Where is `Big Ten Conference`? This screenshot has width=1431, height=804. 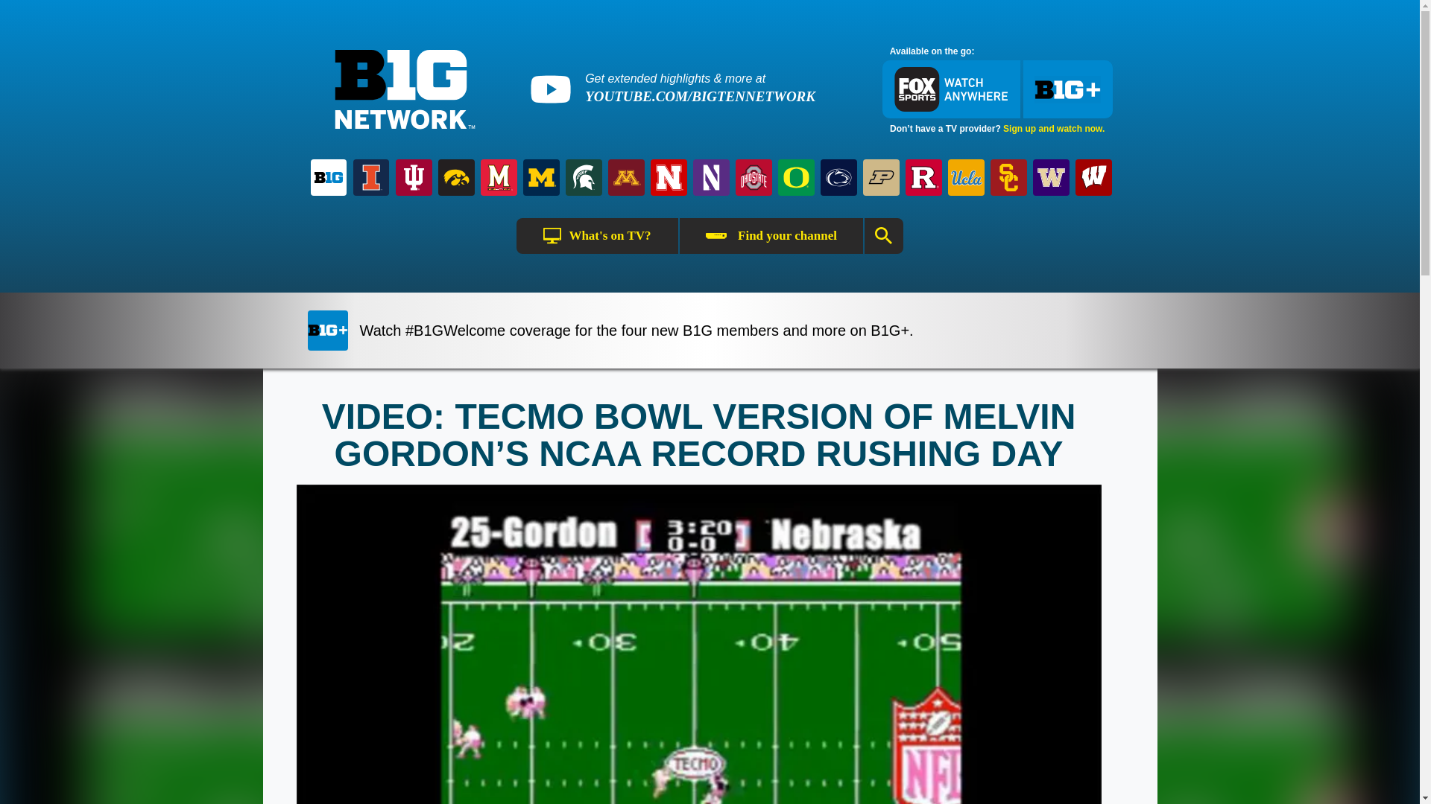 Big Ten Conference is located at coordinates (328, 177).